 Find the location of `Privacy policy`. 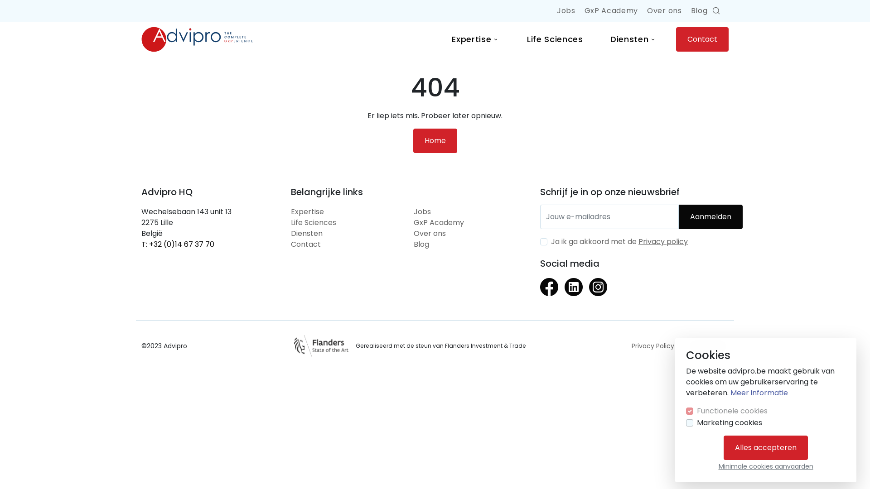

Privacy policy is located at coordinates (663, 242).